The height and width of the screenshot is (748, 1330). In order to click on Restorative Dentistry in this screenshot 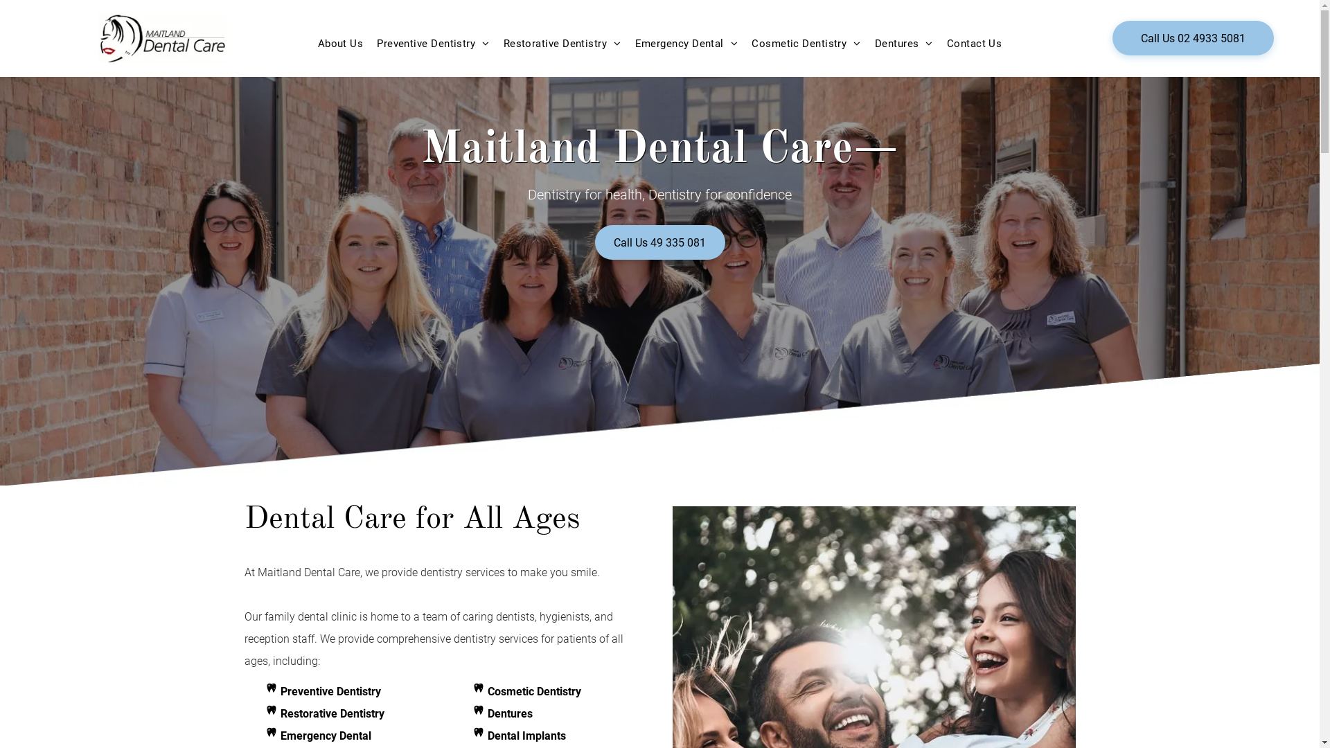, I will do `click(562, 44)`.